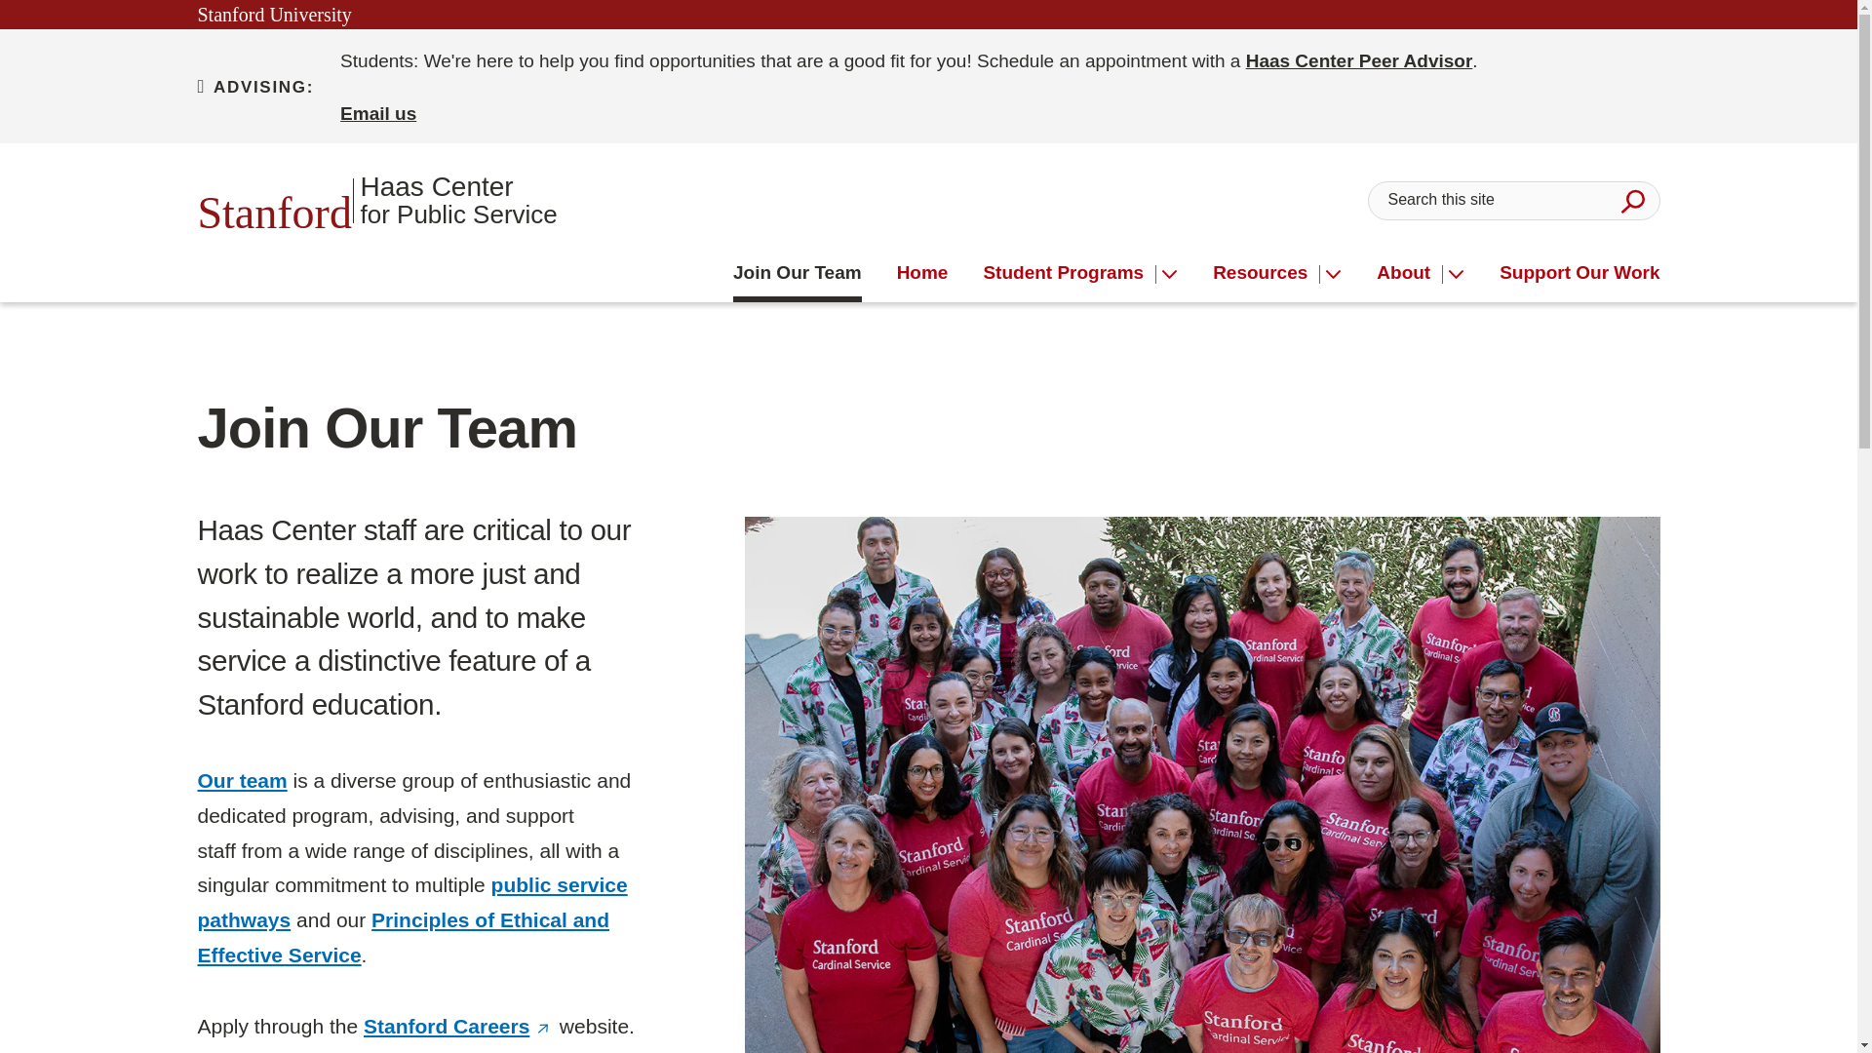 The image size is (1872, 1053). I want to click on Student Programs, so click(376, 200).